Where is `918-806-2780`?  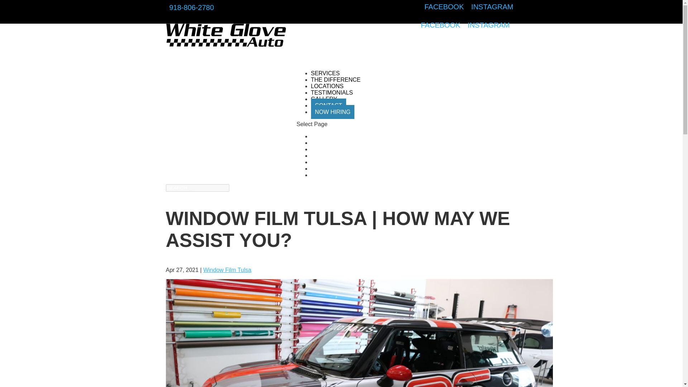
918-806-2780 is located at coordinates (191, 8).